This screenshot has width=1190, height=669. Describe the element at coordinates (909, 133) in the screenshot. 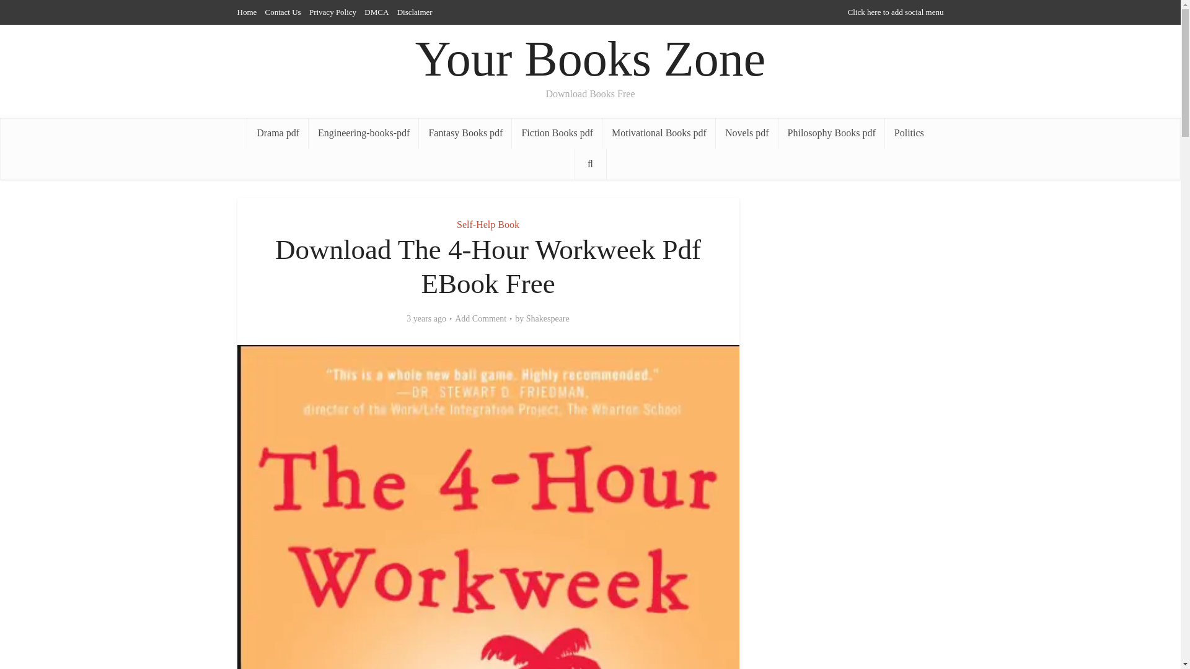

I see `Politics` at that location.